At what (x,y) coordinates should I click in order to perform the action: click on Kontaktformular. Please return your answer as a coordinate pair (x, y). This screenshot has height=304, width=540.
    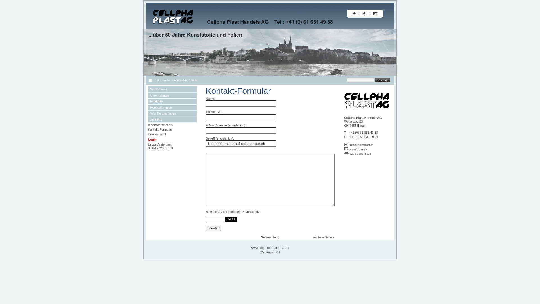
    Looking at the image, I should click on (173, 107).